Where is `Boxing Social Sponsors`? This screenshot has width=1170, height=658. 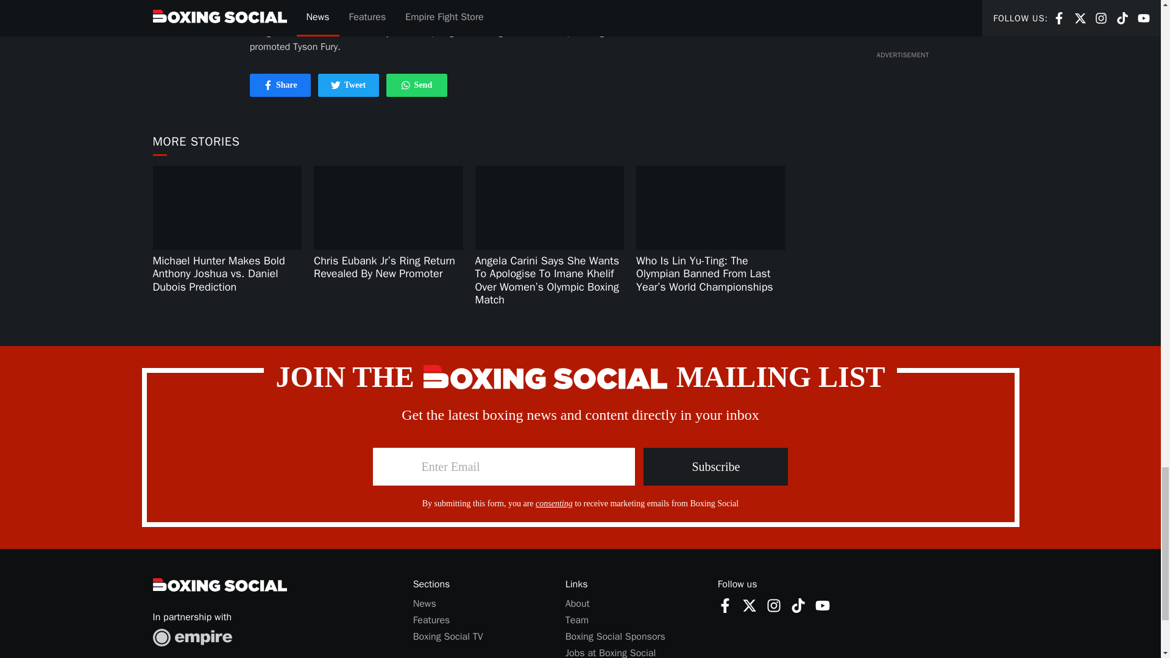
Boxing Social Sponsors is located at coordinates (615, 636).